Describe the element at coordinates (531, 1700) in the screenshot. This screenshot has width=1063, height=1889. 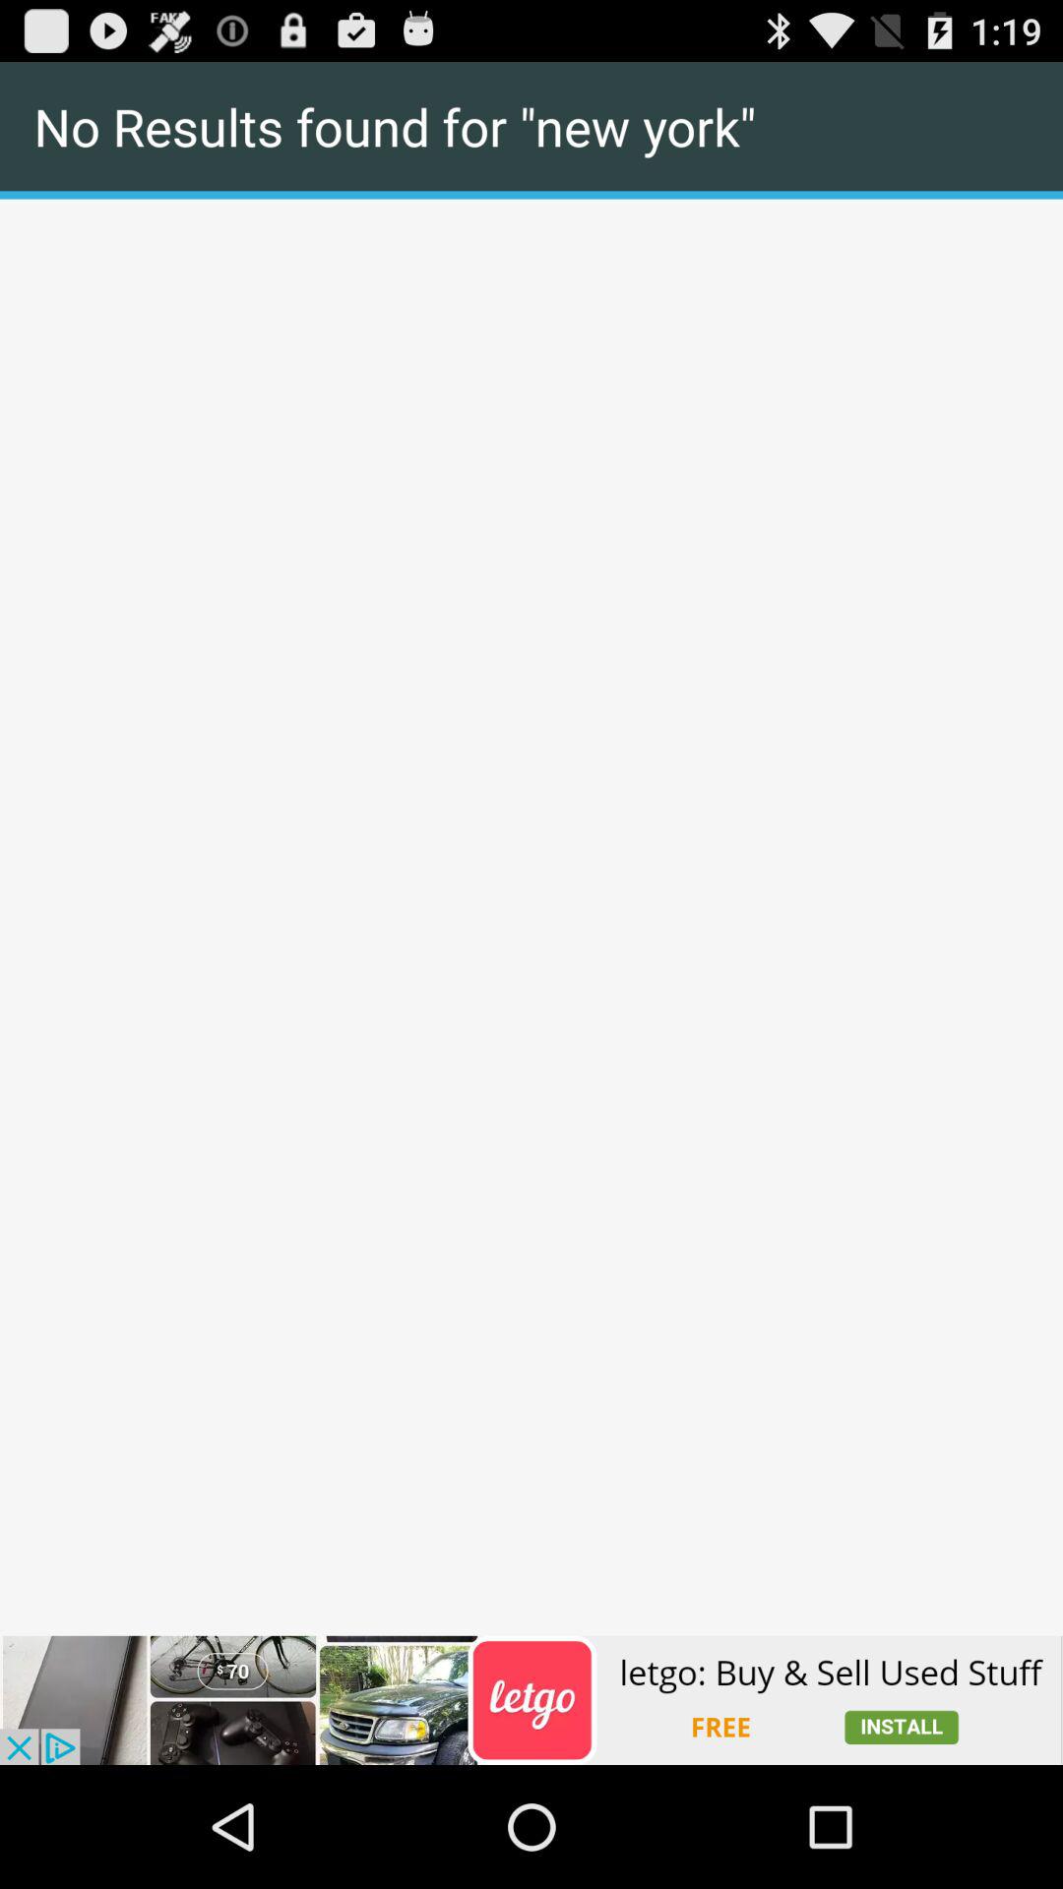
I see `go to external advertisement` at that location.